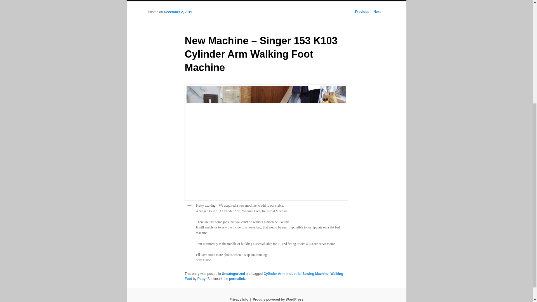 The width and height of the screenshot is (537, 302). I want to click on Blog, so click(200, 1).